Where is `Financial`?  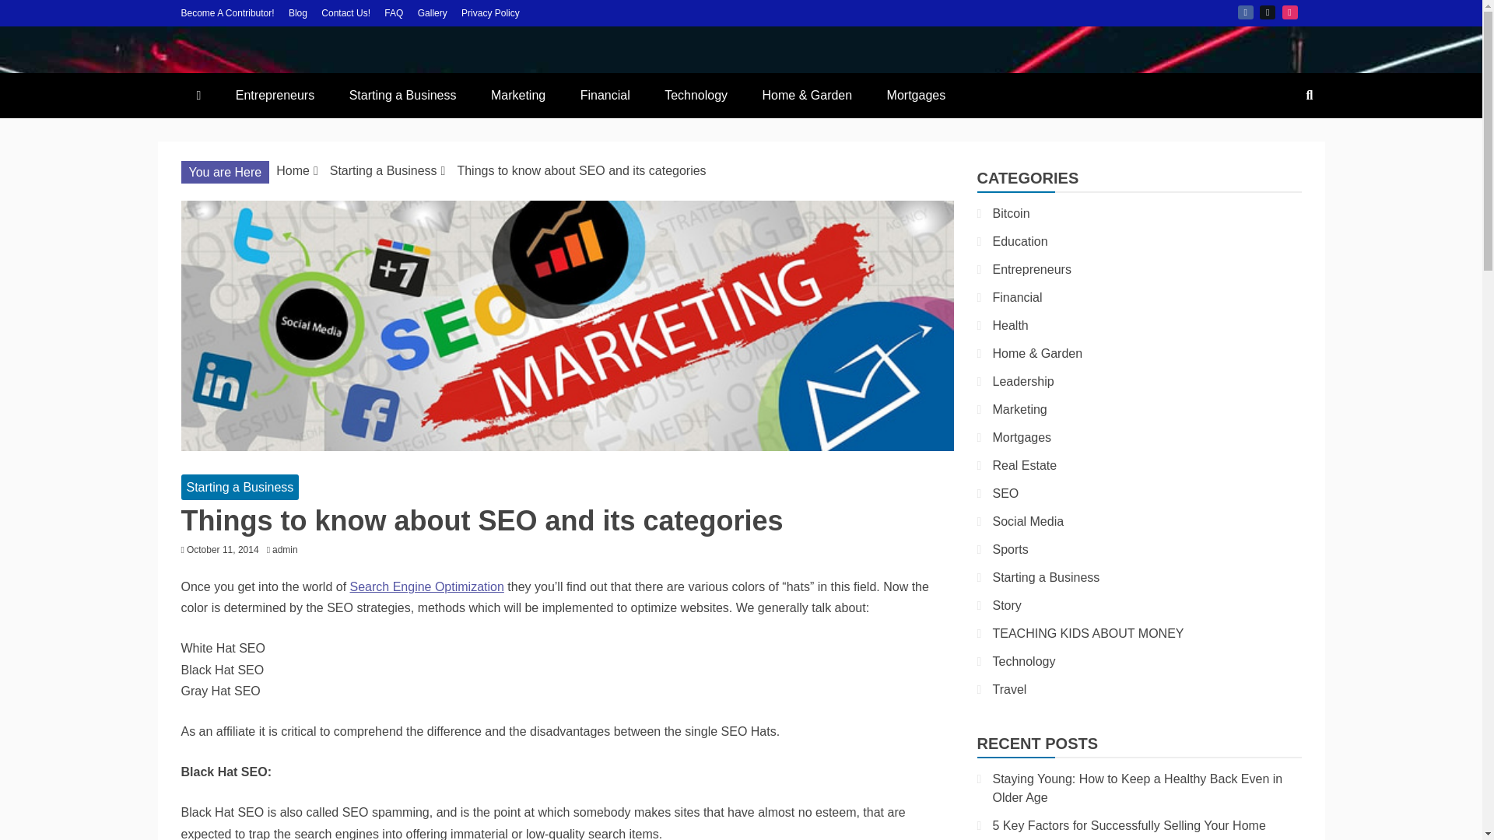
Financial is located at coordinates (605, 95).